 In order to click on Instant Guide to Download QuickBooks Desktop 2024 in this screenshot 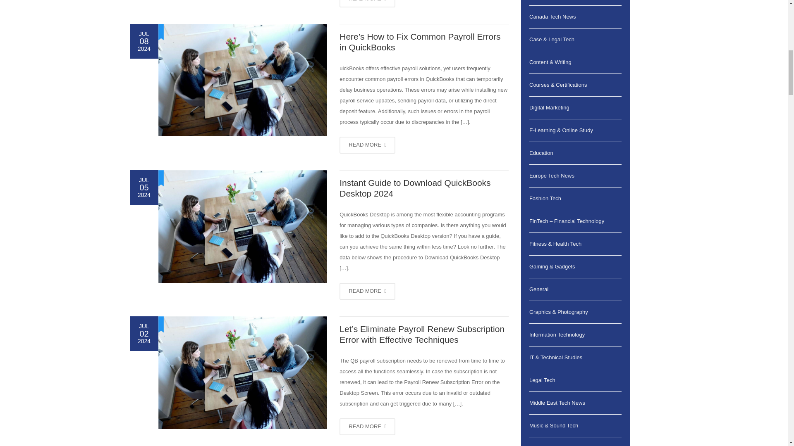, I will do `click(242, 226)`.